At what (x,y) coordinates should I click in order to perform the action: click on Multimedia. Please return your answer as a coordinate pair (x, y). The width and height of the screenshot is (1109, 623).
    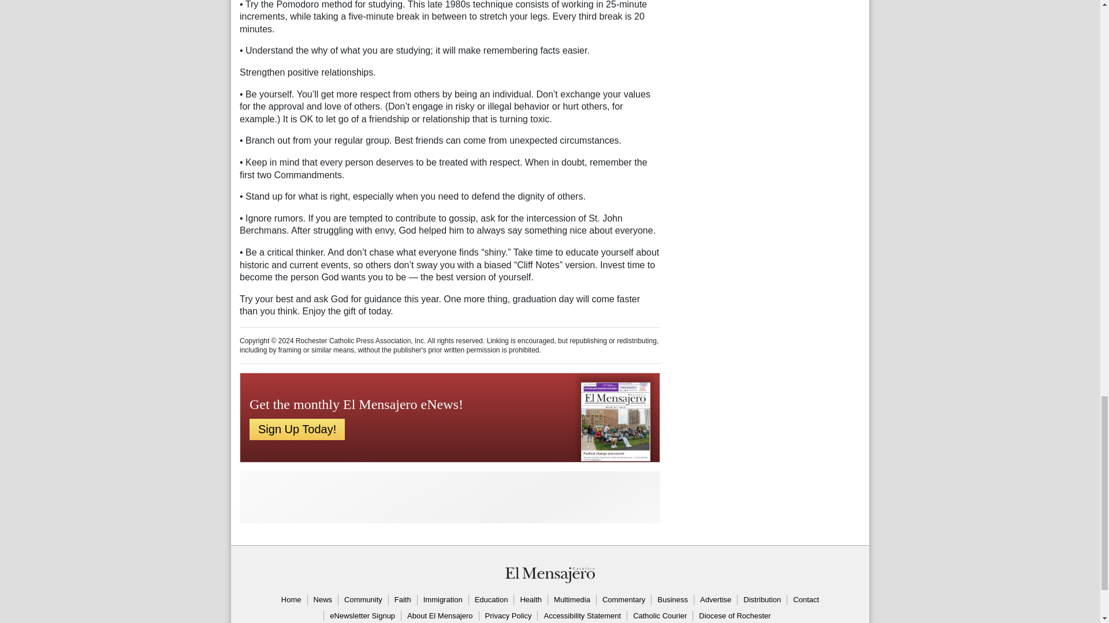
    Looking at the image, I should click on (572, 600).